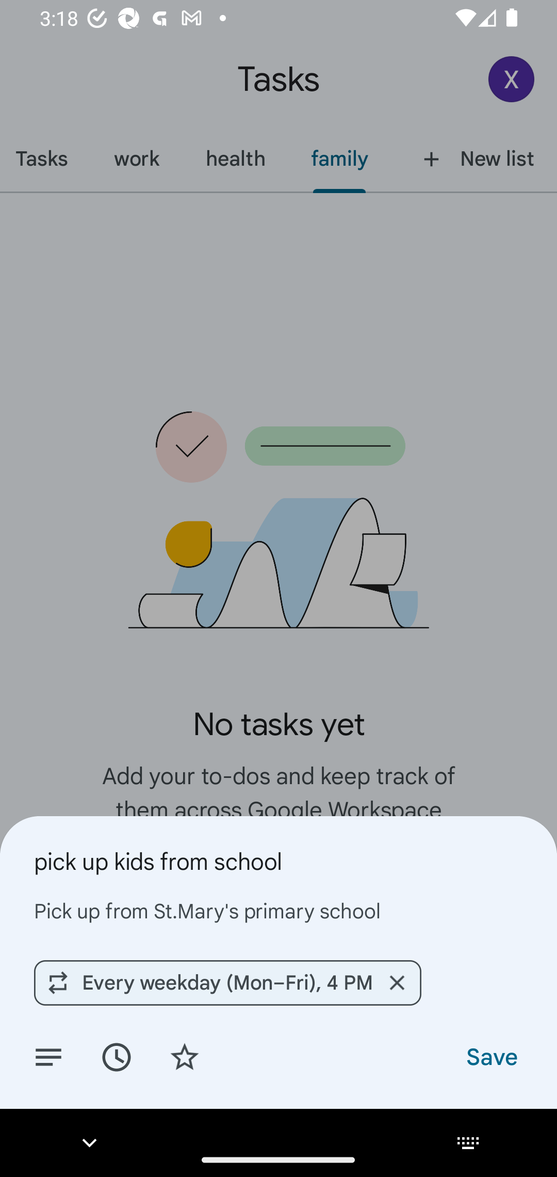 The width and height of the screenshot is (557, 1177). Describe the element at coordinates (185, 1056) in the screenshot. I see `Add star` at that location.